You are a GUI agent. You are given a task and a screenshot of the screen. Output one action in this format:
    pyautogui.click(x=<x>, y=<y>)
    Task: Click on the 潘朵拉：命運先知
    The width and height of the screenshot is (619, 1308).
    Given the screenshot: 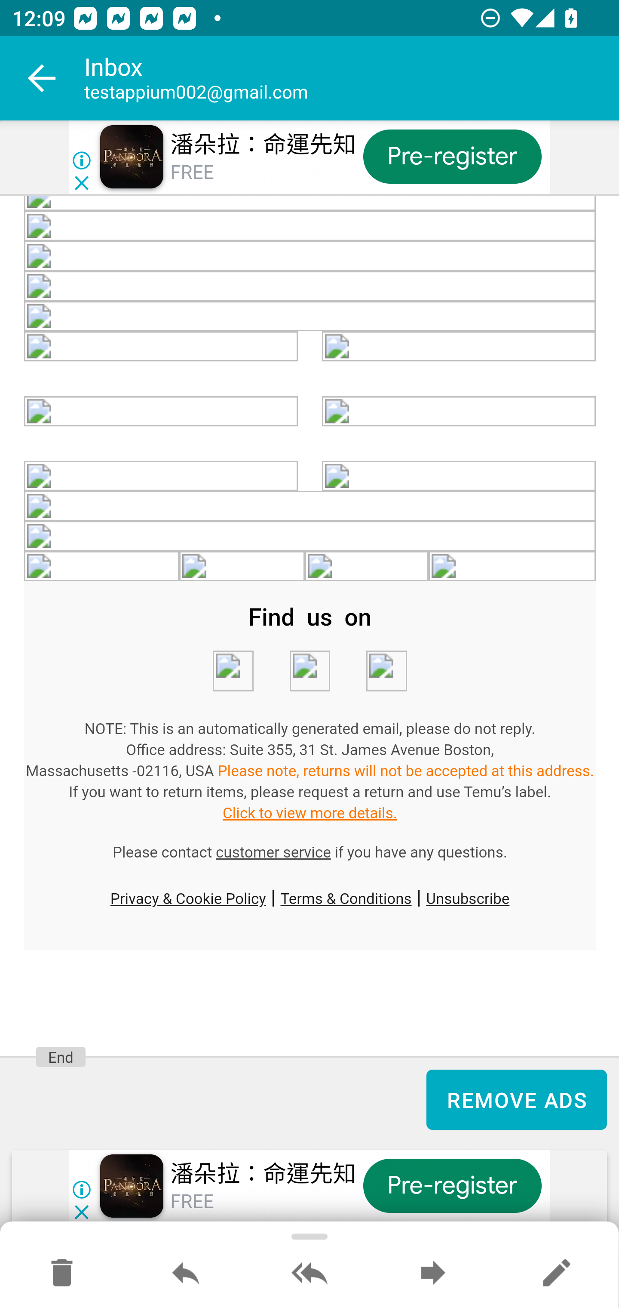 What is the action you would take?
    pyautogui.click(x=264, y=1175)
    